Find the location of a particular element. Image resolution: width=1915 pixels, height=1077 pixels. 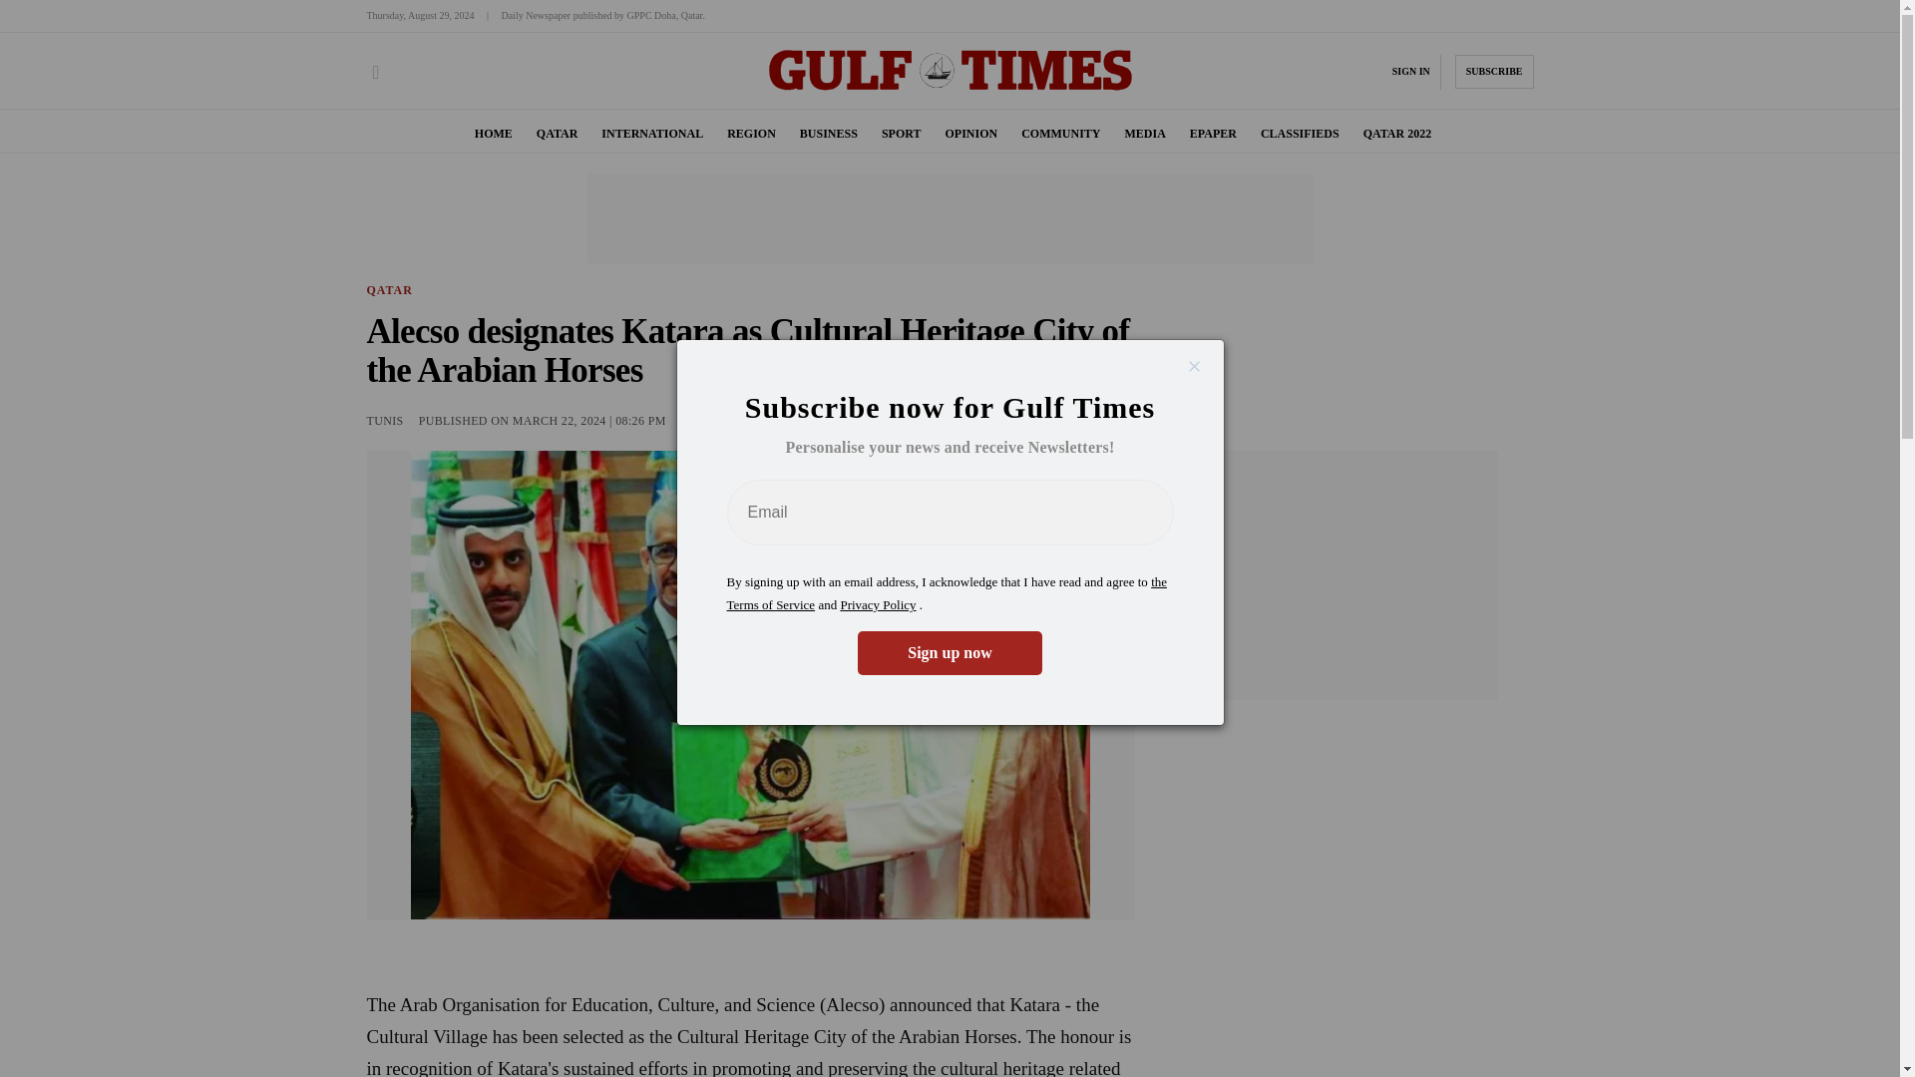

QATAR is located at coordinates (557, 134).